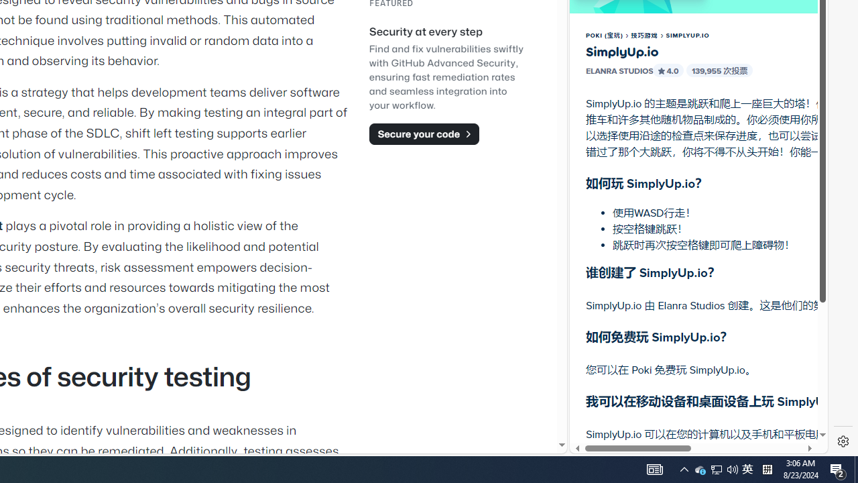 Image resolution: width=858 pixels, height=483 pixels. I want to click on Hills of Steel, so click(633, 134).